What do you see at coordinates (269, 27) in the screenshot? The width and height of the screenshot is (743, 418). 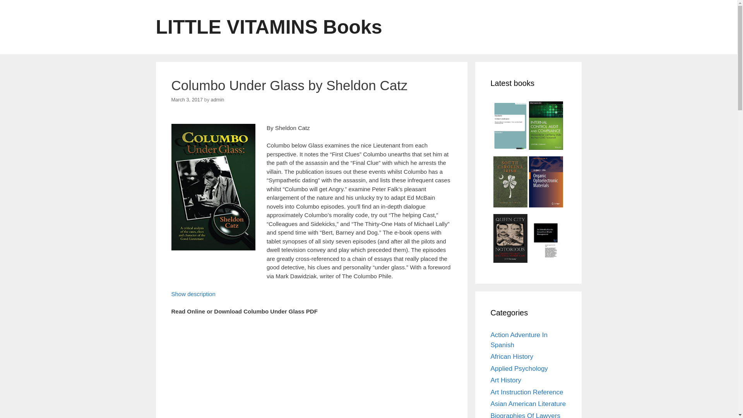 I see `LITTLE VITAMINS Books` at bounding box center [269, 27].